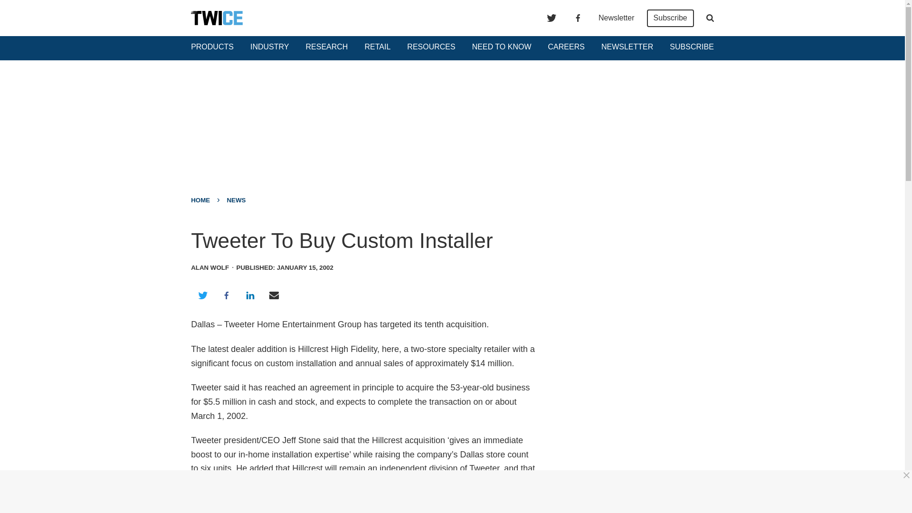 This screenshot has height=513, width=912. What do you see at coordinates (274, 295) in the screenshot?
I see `Share via Email` at bounding box center [274, 295].